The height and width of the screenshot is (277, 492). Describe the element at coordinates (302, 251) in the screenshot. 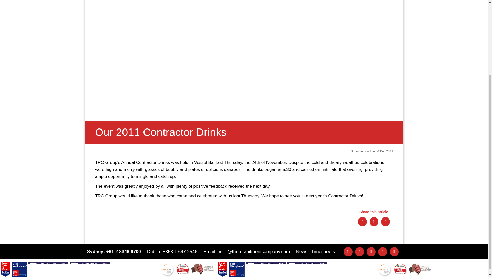

I see `News` at that location.